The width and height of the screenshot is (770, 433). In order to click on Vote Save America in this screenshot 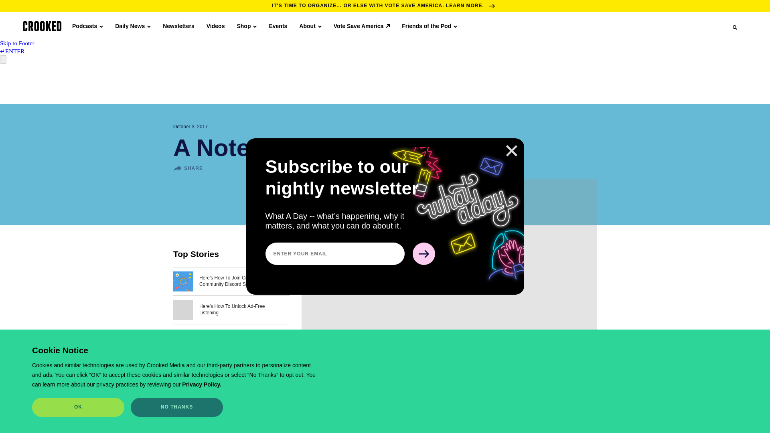, I will do `click(362, 26)`.